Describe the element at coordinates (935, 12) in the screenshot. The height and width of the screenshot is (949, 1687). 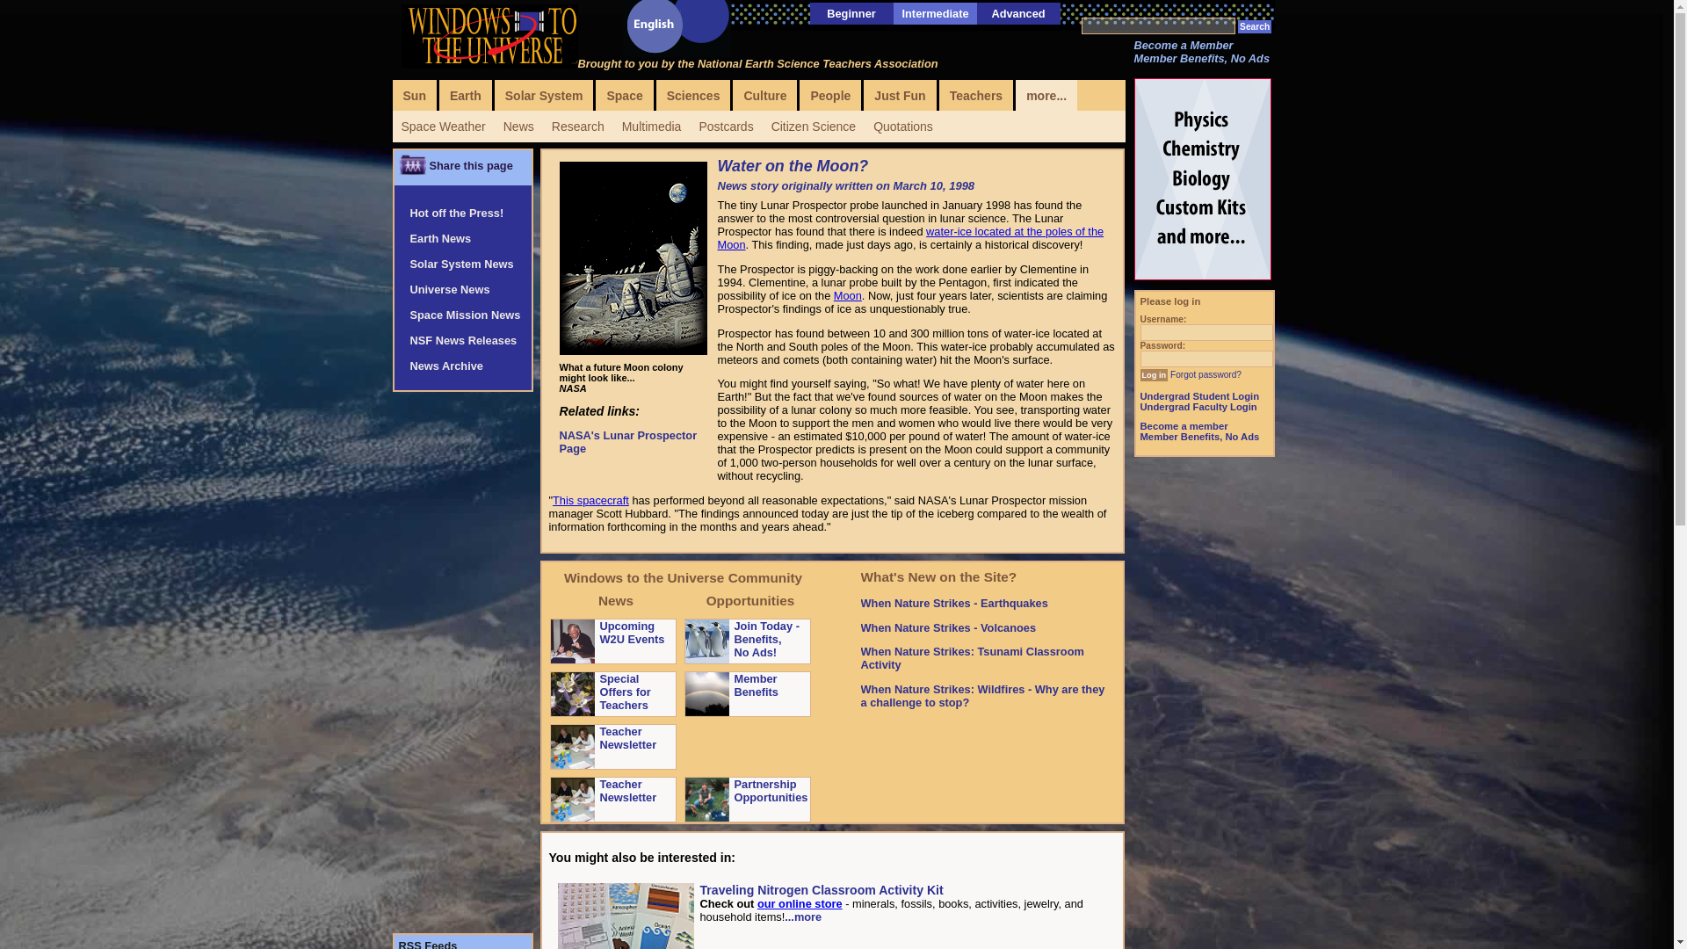
I see `Intermediate` at that location.